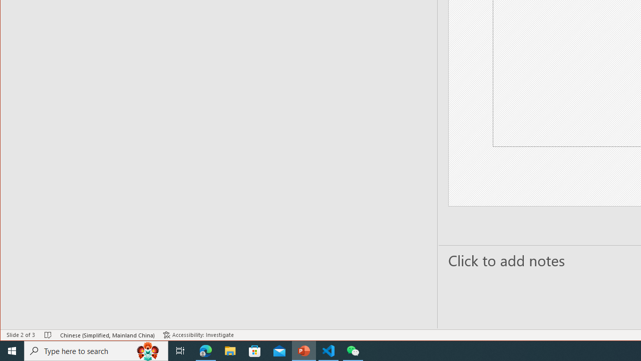  I want to click on WeChat - 1 running window, so click(353, 351).